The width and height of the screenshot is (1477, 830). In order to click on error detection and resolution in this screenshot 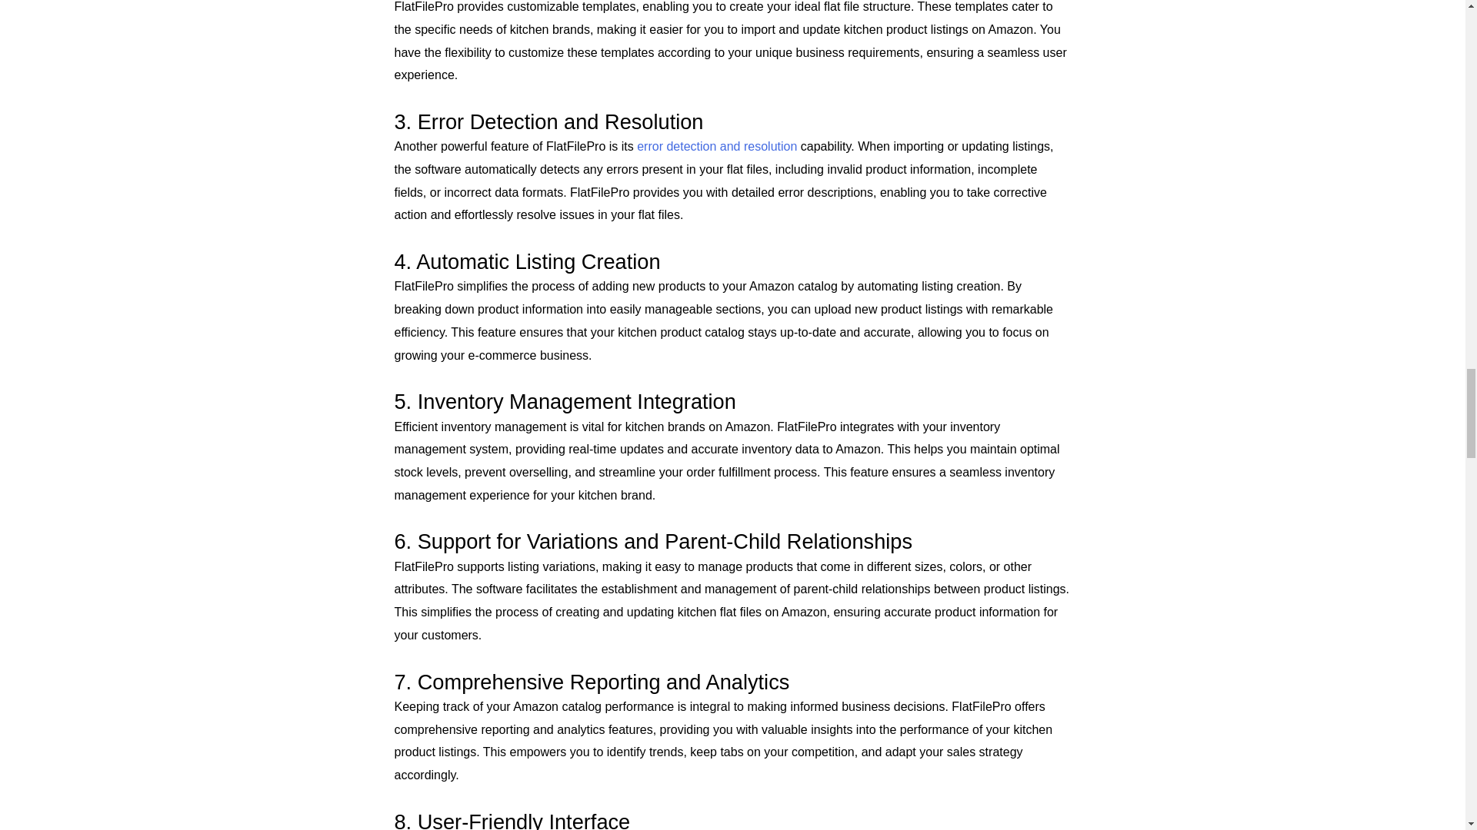, I will do `click(717, 146)`.